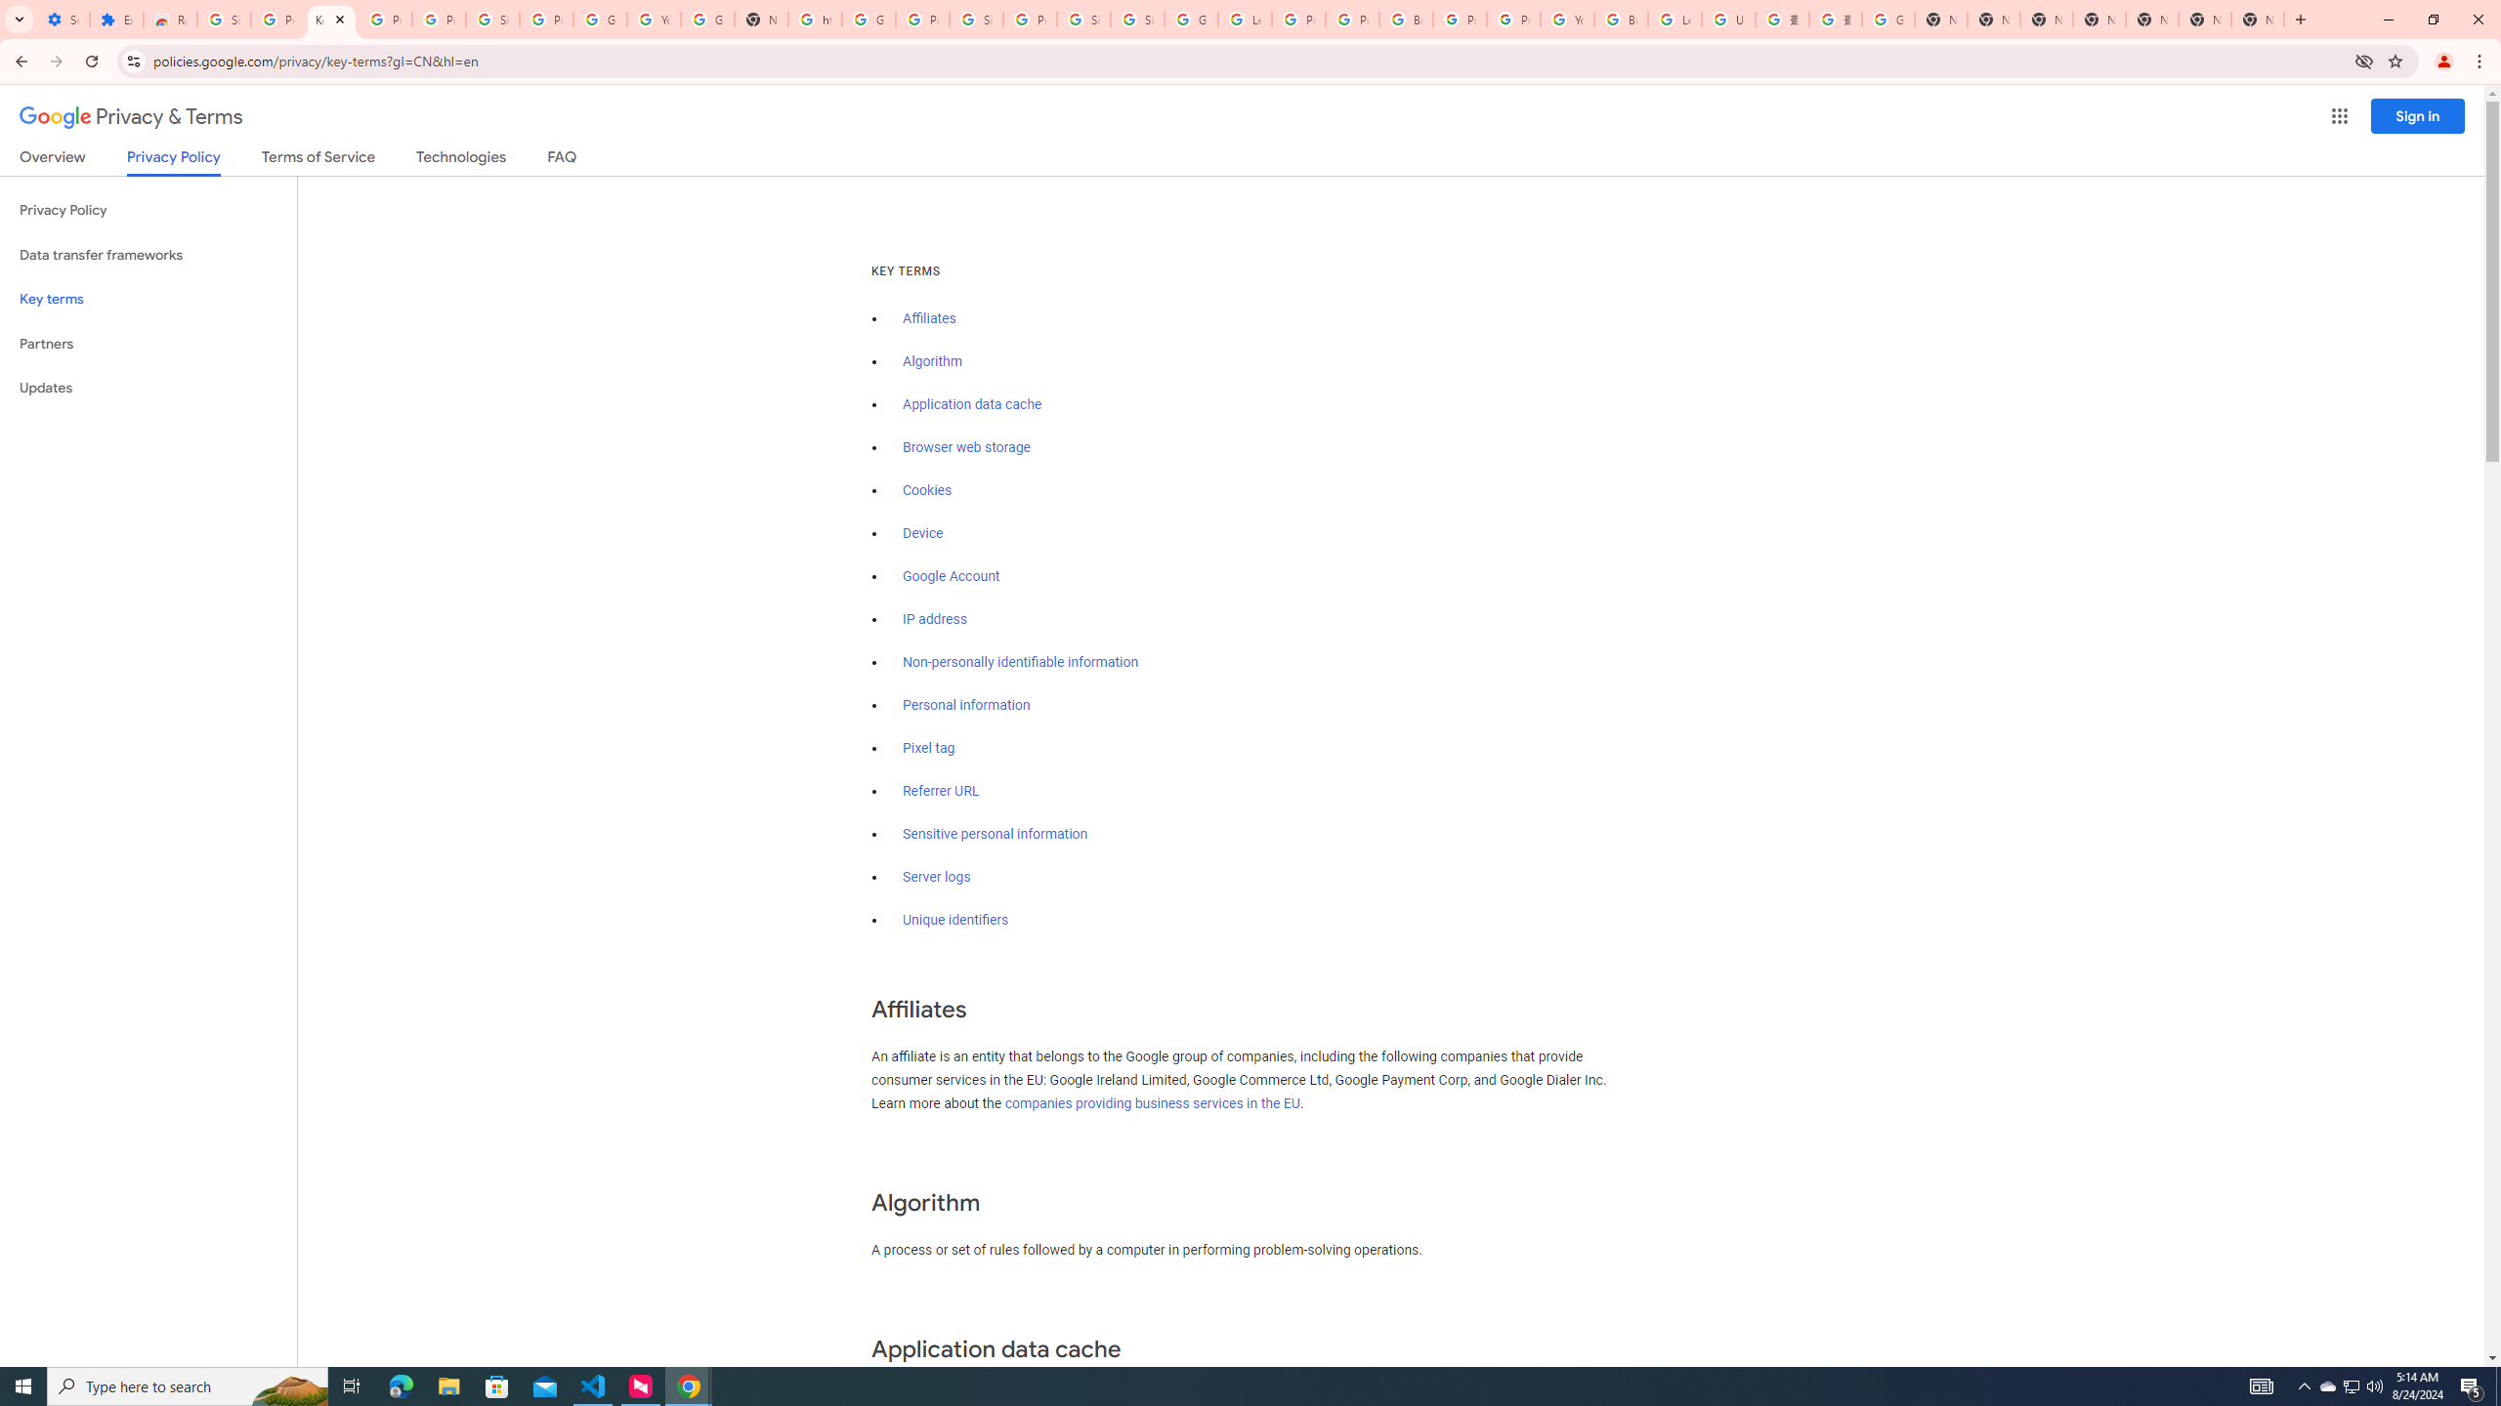  I want to click on companies providing business services in the EU, so click(1153, 1103).